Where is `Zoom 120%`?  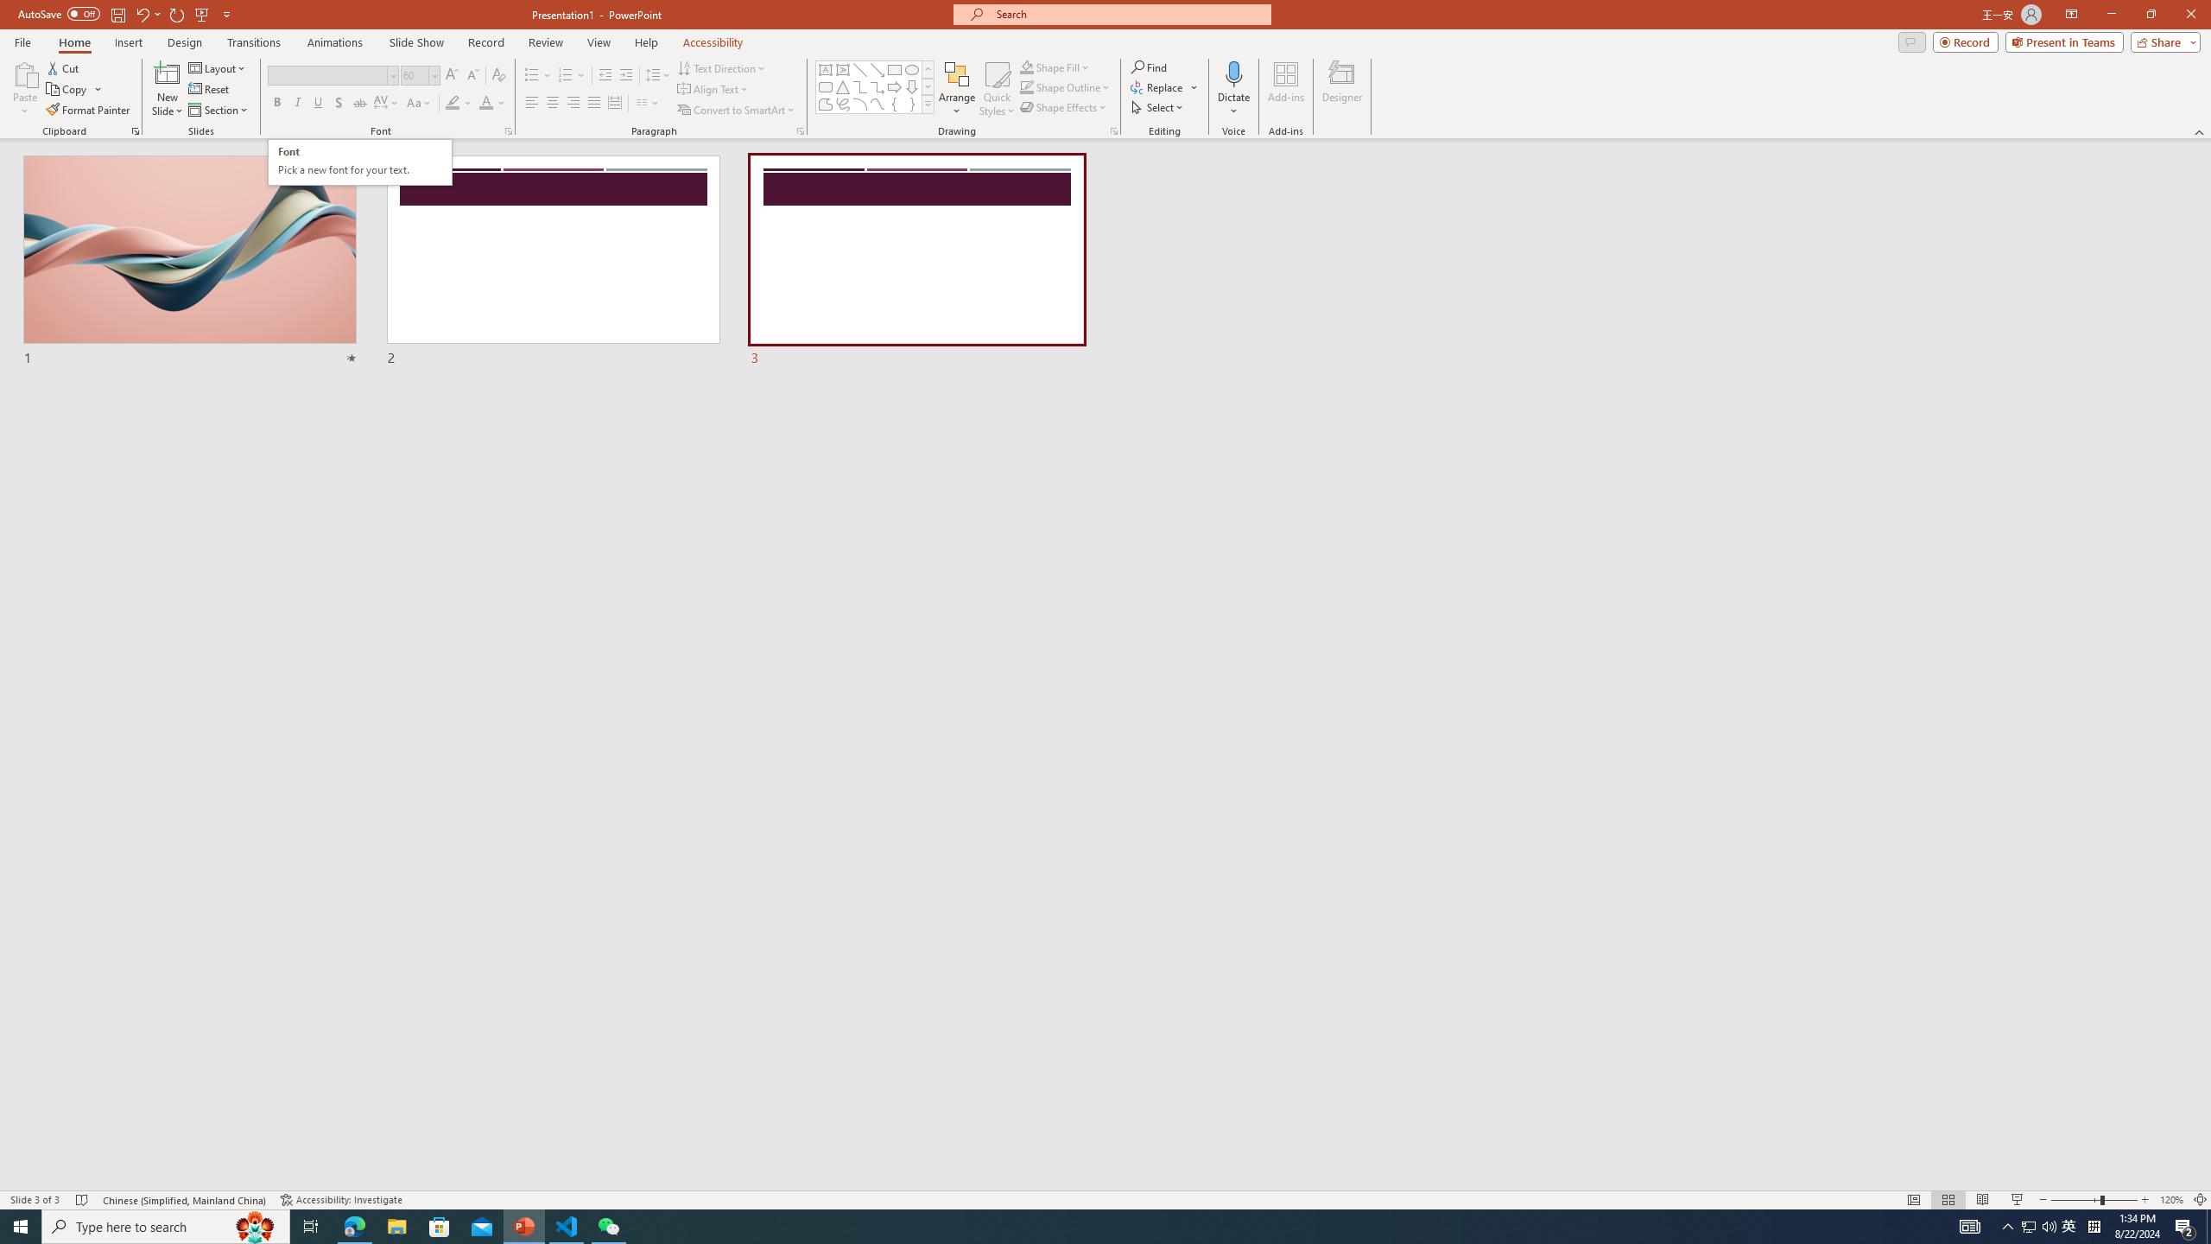 Zoom 120% is located at coordinates (2171, 1200).